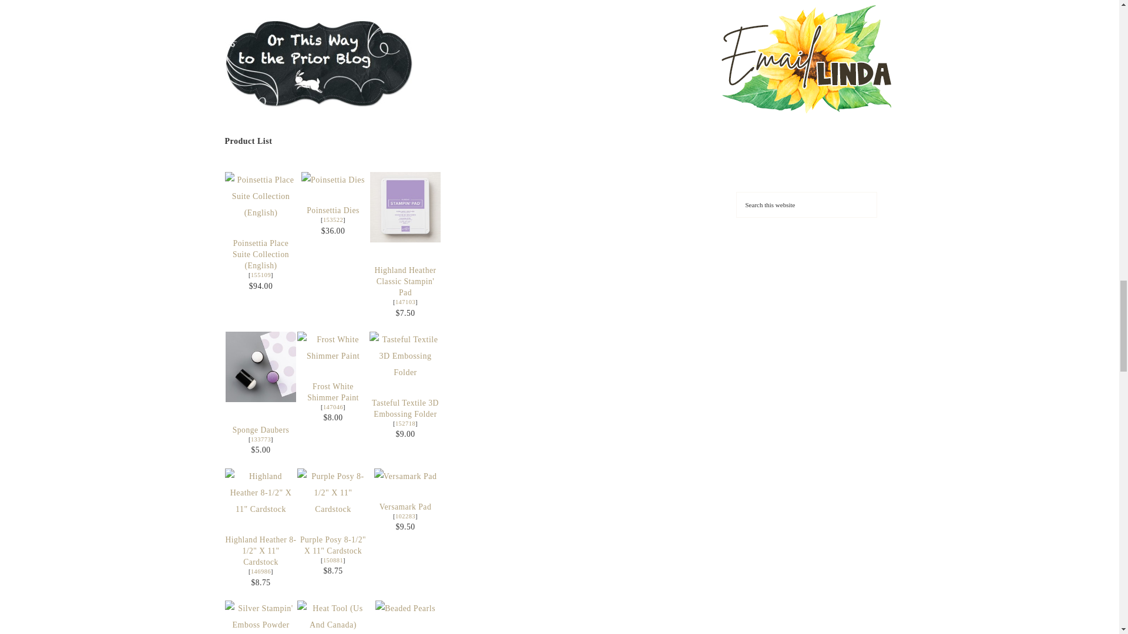 This screenshot has height=634, width=1128. I want to click on Poinsettia Dies, so click(333, 220).